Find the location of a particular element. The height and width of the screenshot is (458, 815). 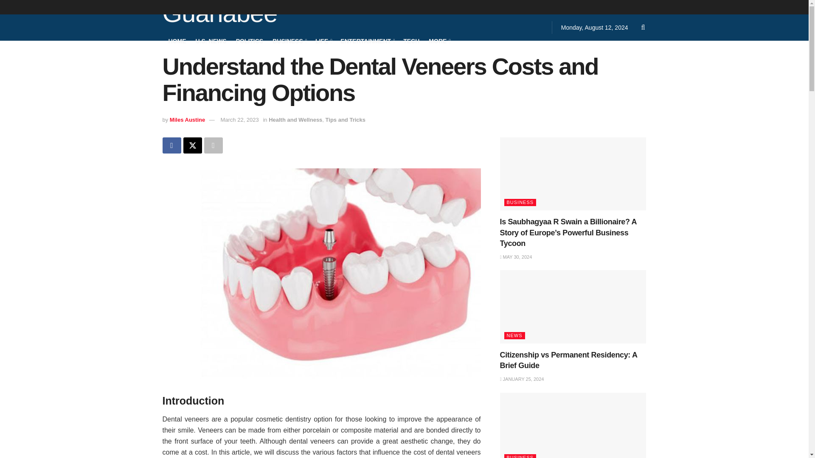

Guanabee is located at coordinates (219, 14).